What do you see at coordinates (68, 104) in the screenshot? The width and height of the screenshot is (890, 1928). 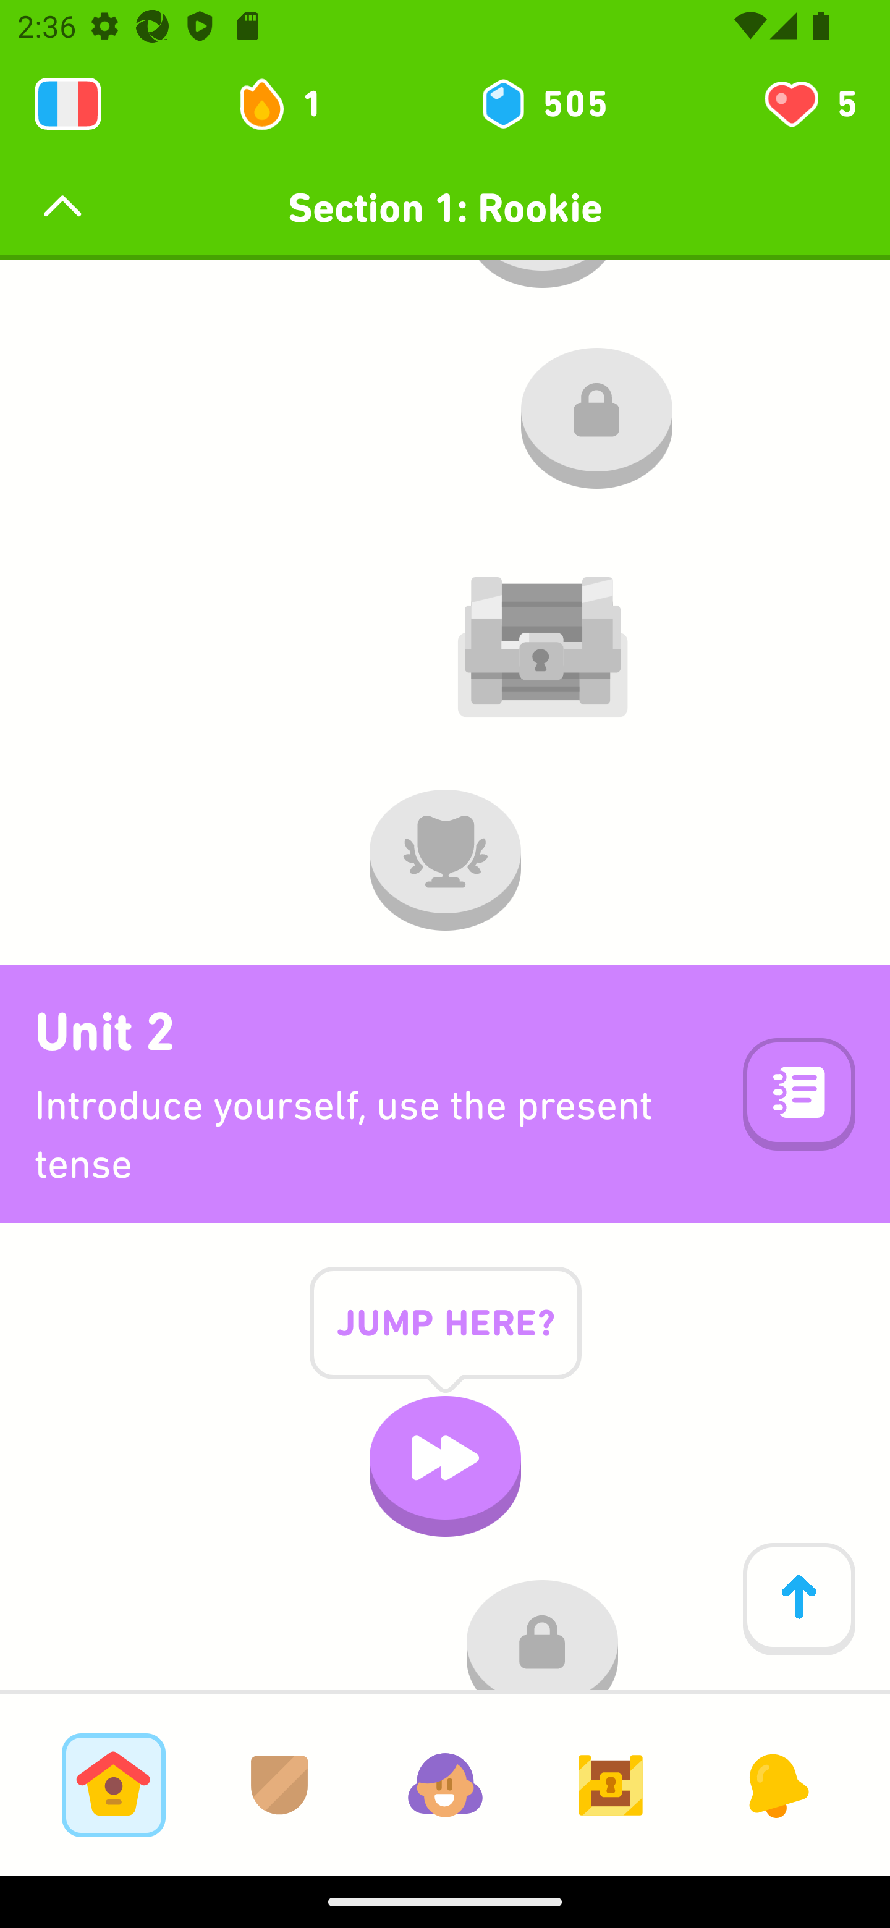 I see `Learning 2131888976` at bounding box center [68, 104].